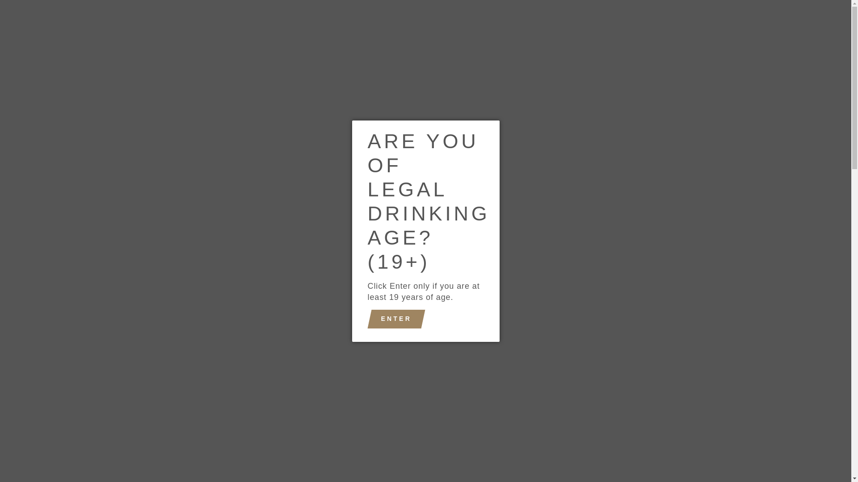 The width and height of the screenshot is (858, 482). What do you see at coordinates (473, 466) in the screenshot?
I see `Pin on Pinterest` at bounding box center [473, 466].